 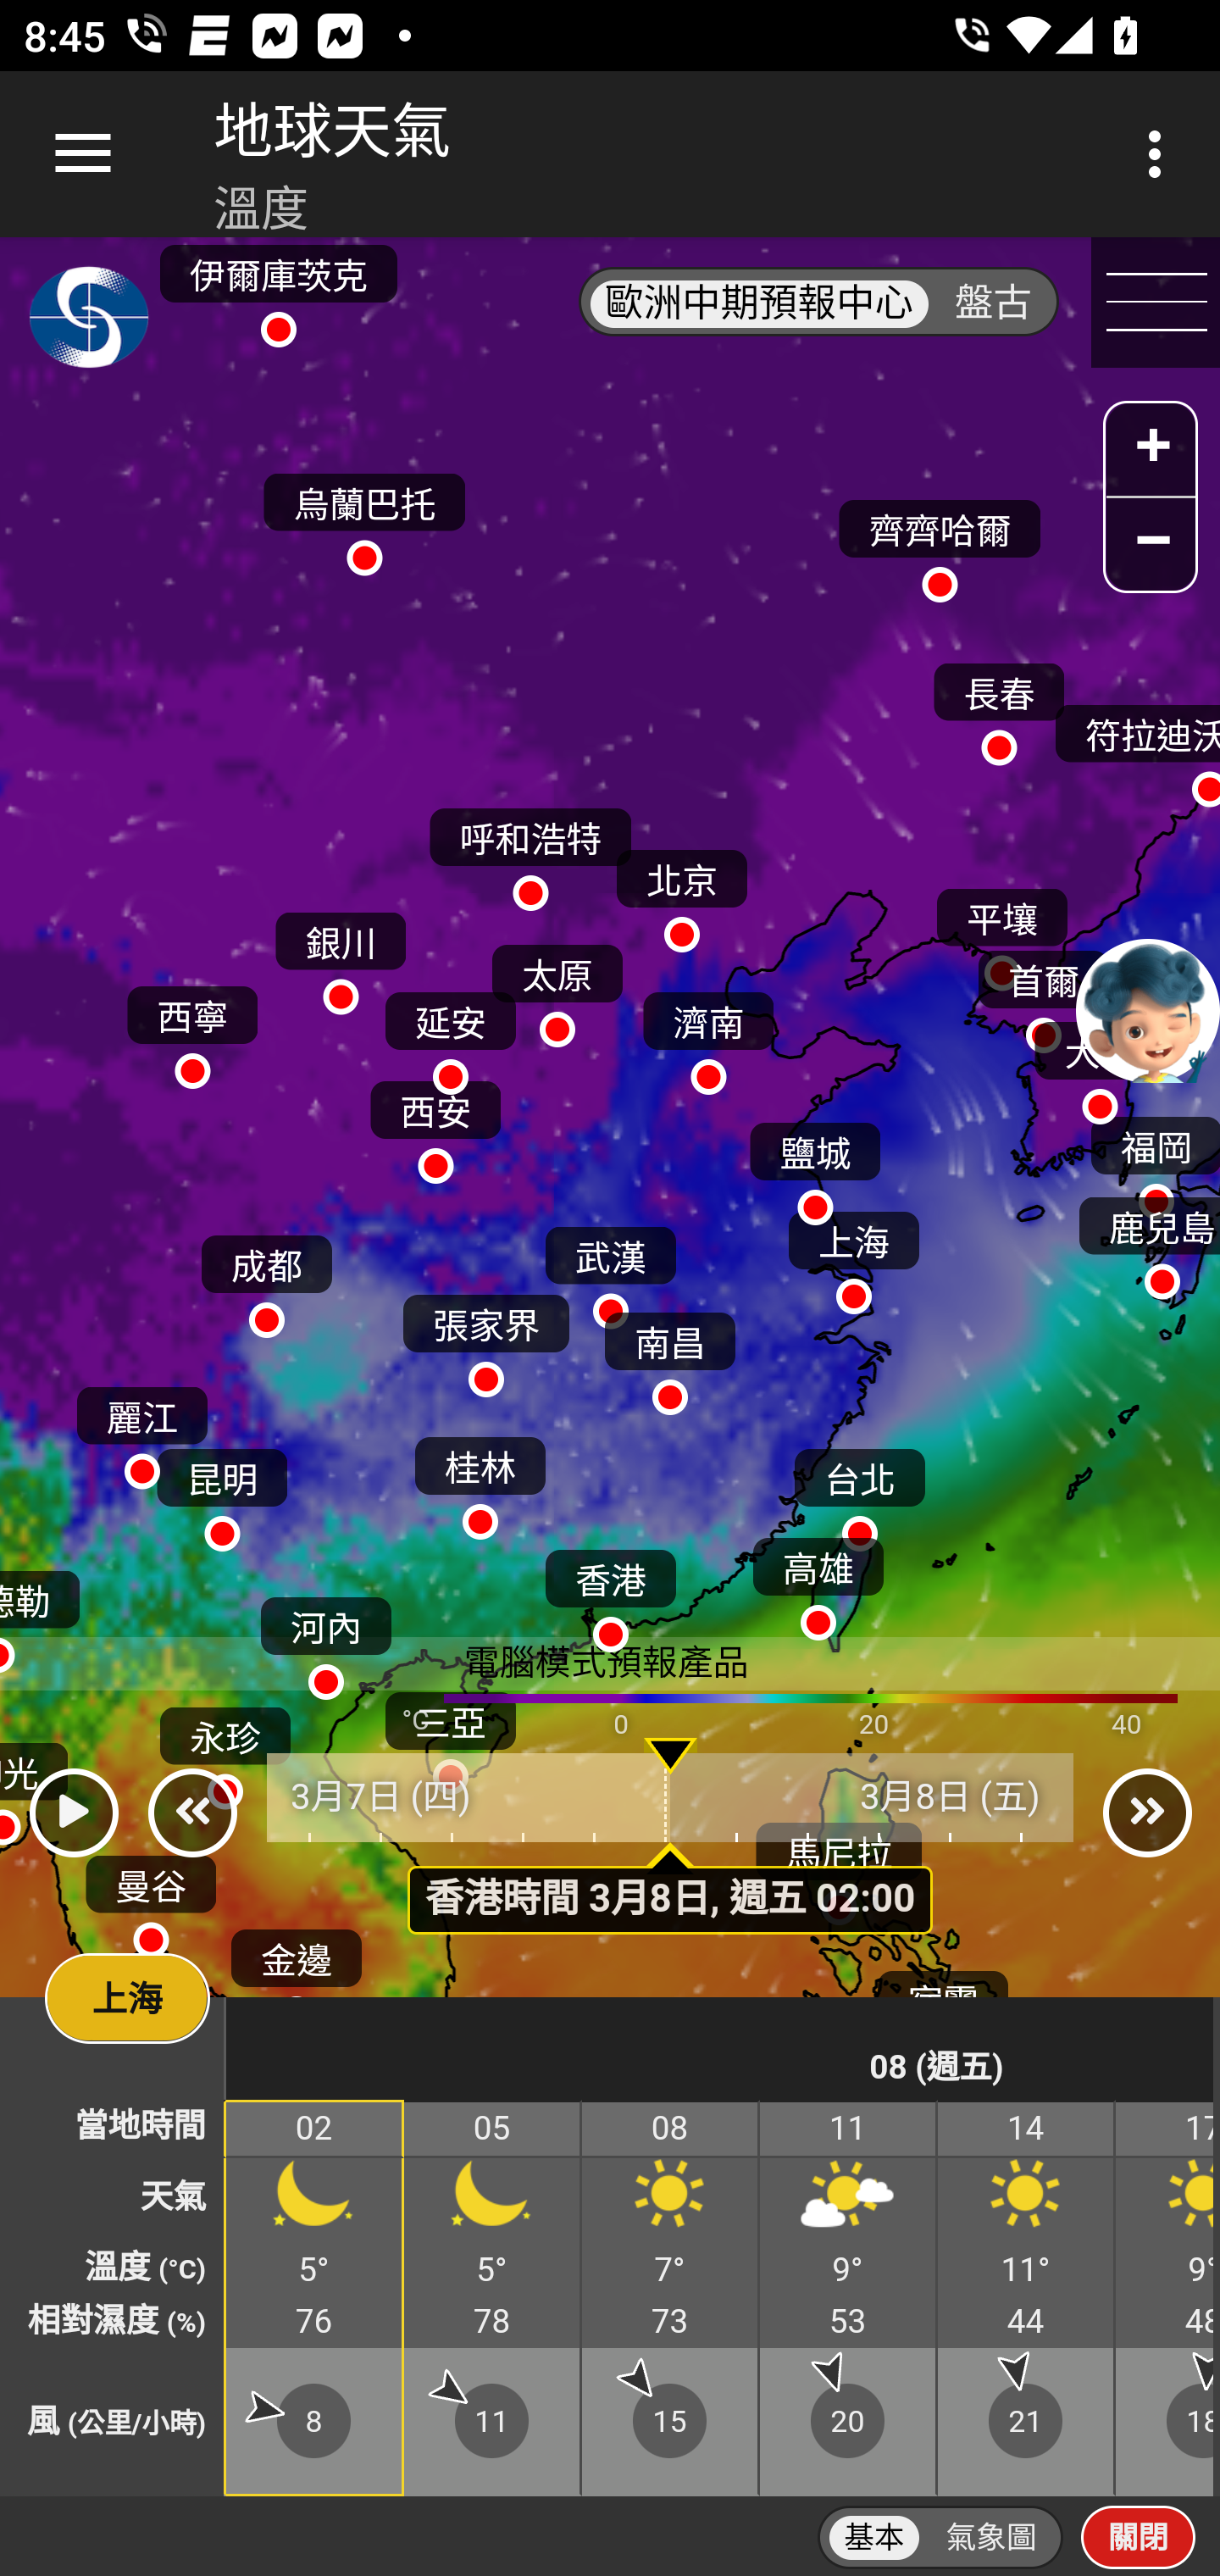 I want to click on 天氣 天色良好, so click(x=315, y=2200).